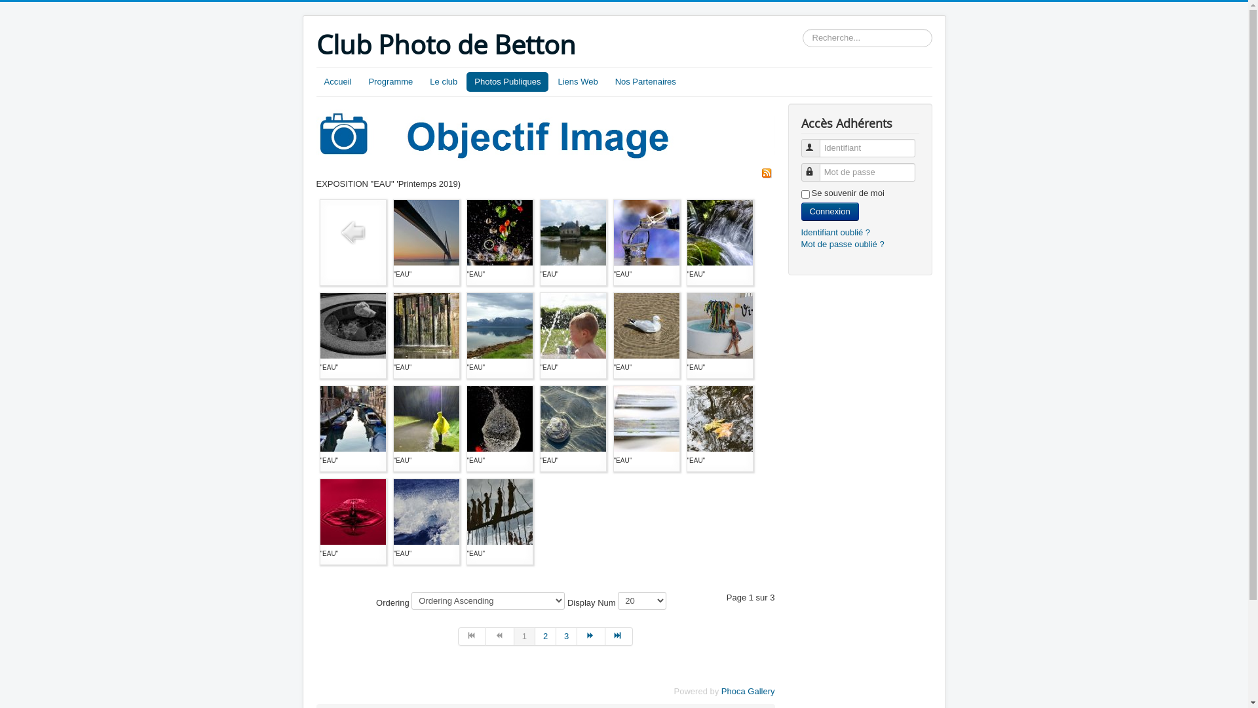 The image size is (1258, 708). Describe the element at coordinates (829, 212) in the screenshot. I see `Connexion` at that location.